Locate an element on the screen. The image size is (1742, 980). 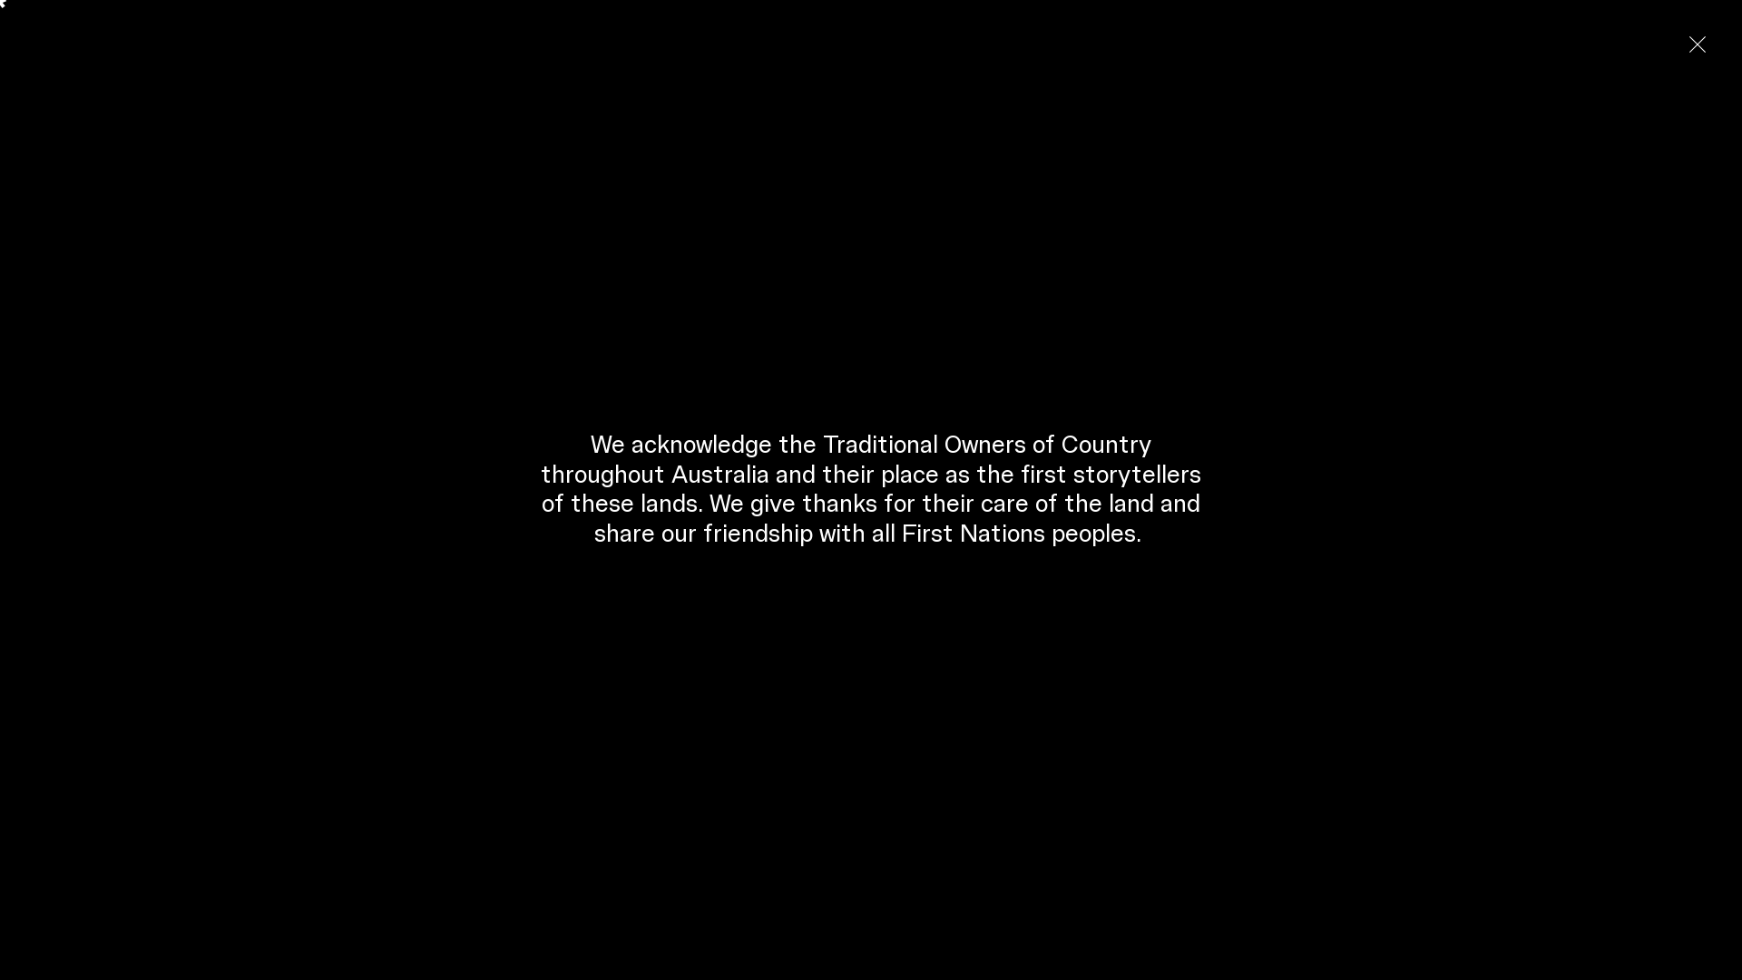
Campaigns is located at coordinates (220, 270).